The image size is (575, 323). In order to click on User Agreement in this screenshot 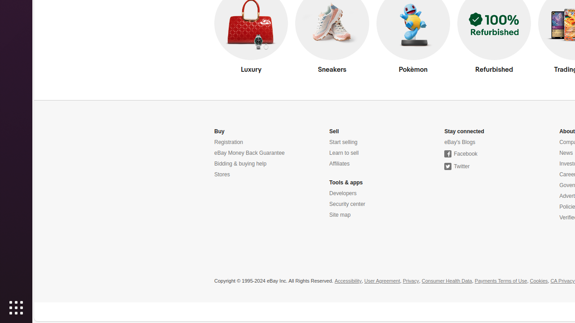, I will do `click(382, 281)`.